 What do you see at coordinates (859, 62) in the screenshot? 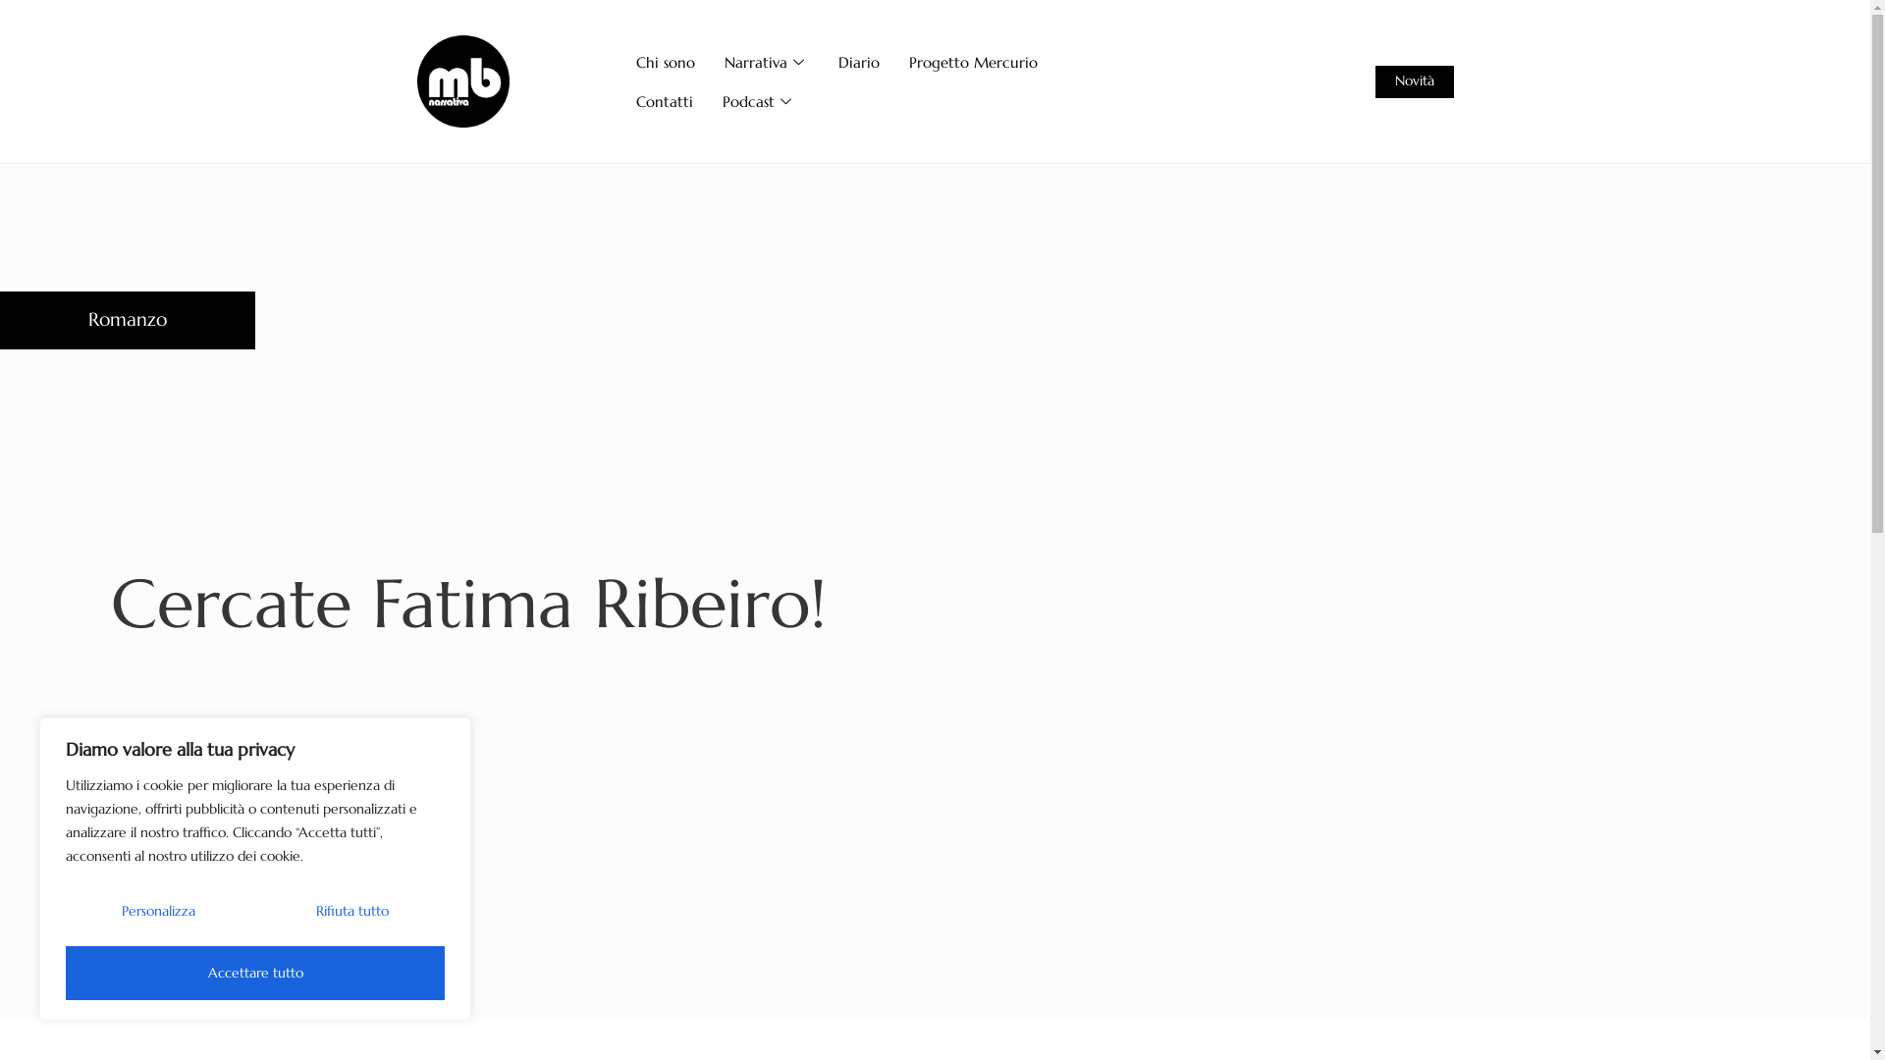
I see `Diario` at bounding box center [859, 62].